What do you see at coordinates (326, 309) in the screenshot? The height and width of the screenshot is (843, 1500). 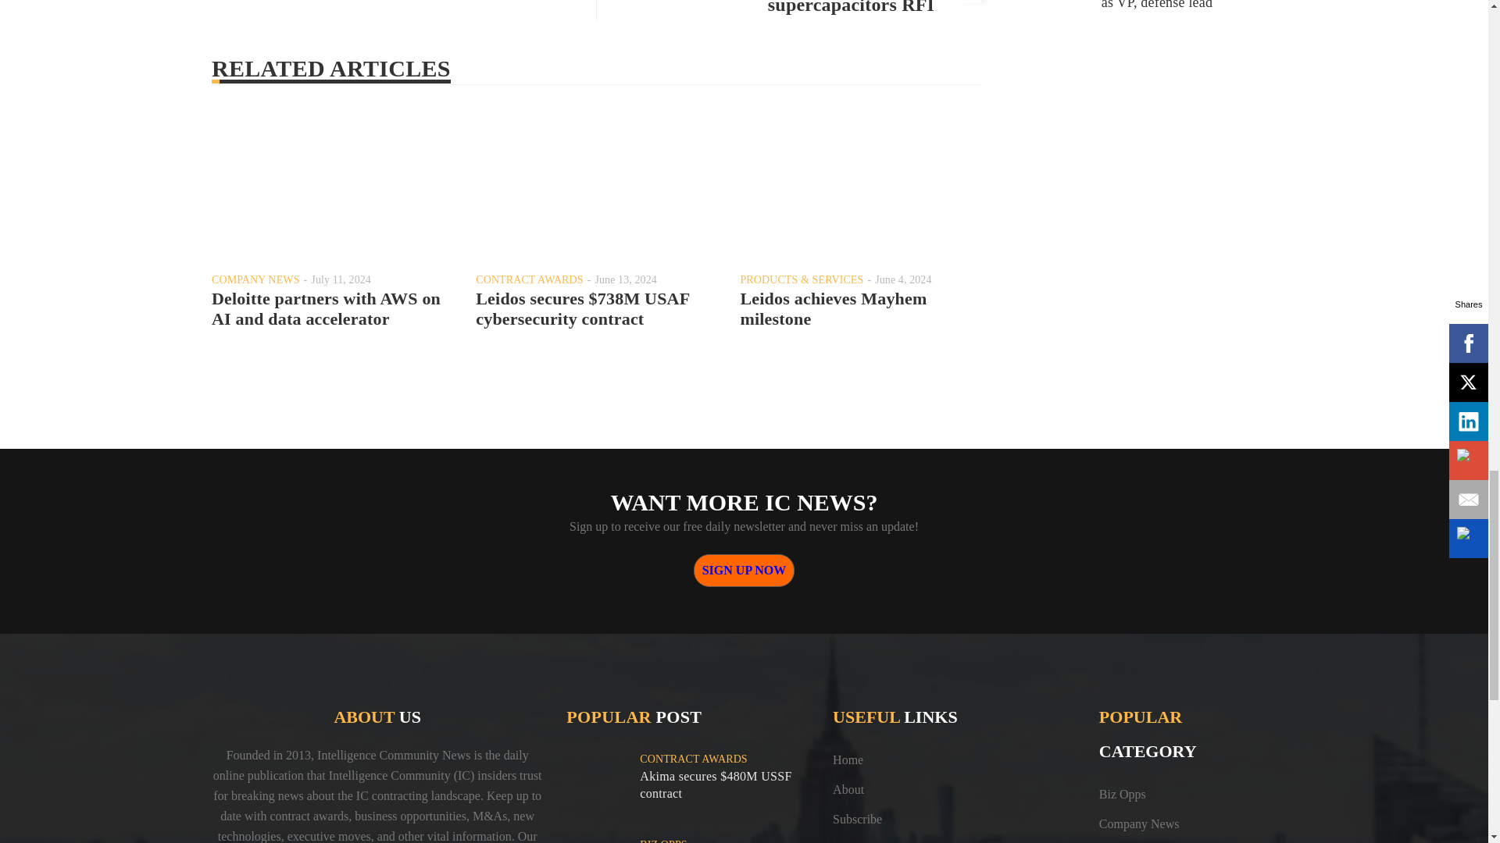 I see `Deloitte partners with AWS on AI and data accelerator` at bounding box center [326, 309].